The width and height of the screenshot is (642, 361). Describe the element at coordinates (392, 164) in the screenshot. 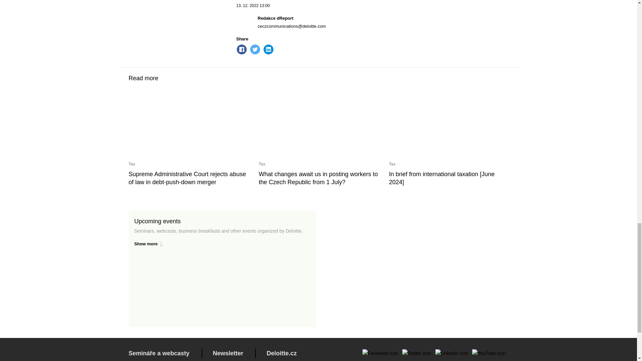

I see `Tax` at that location.